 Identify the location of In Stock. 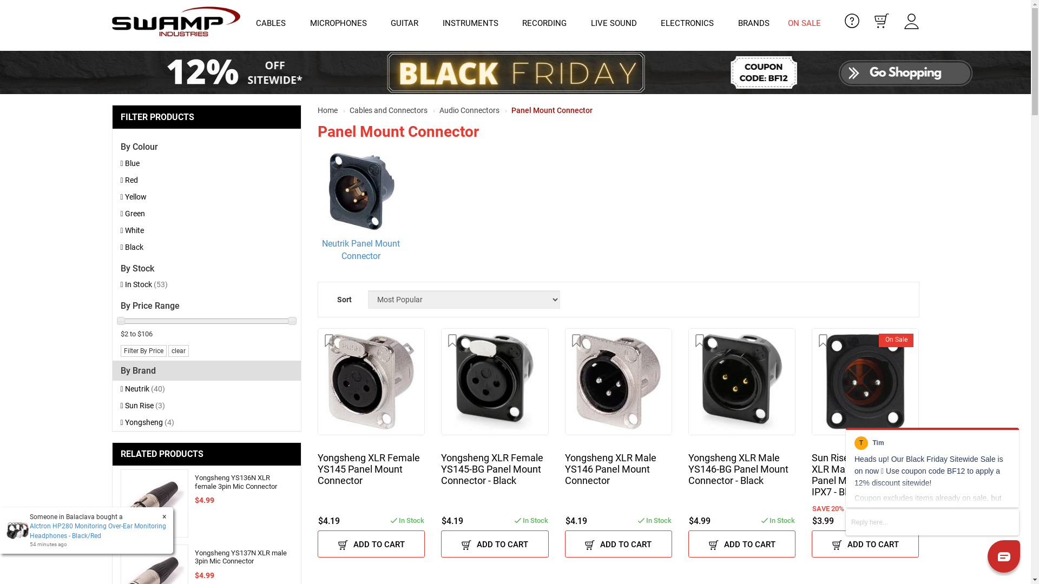
(778, 519).